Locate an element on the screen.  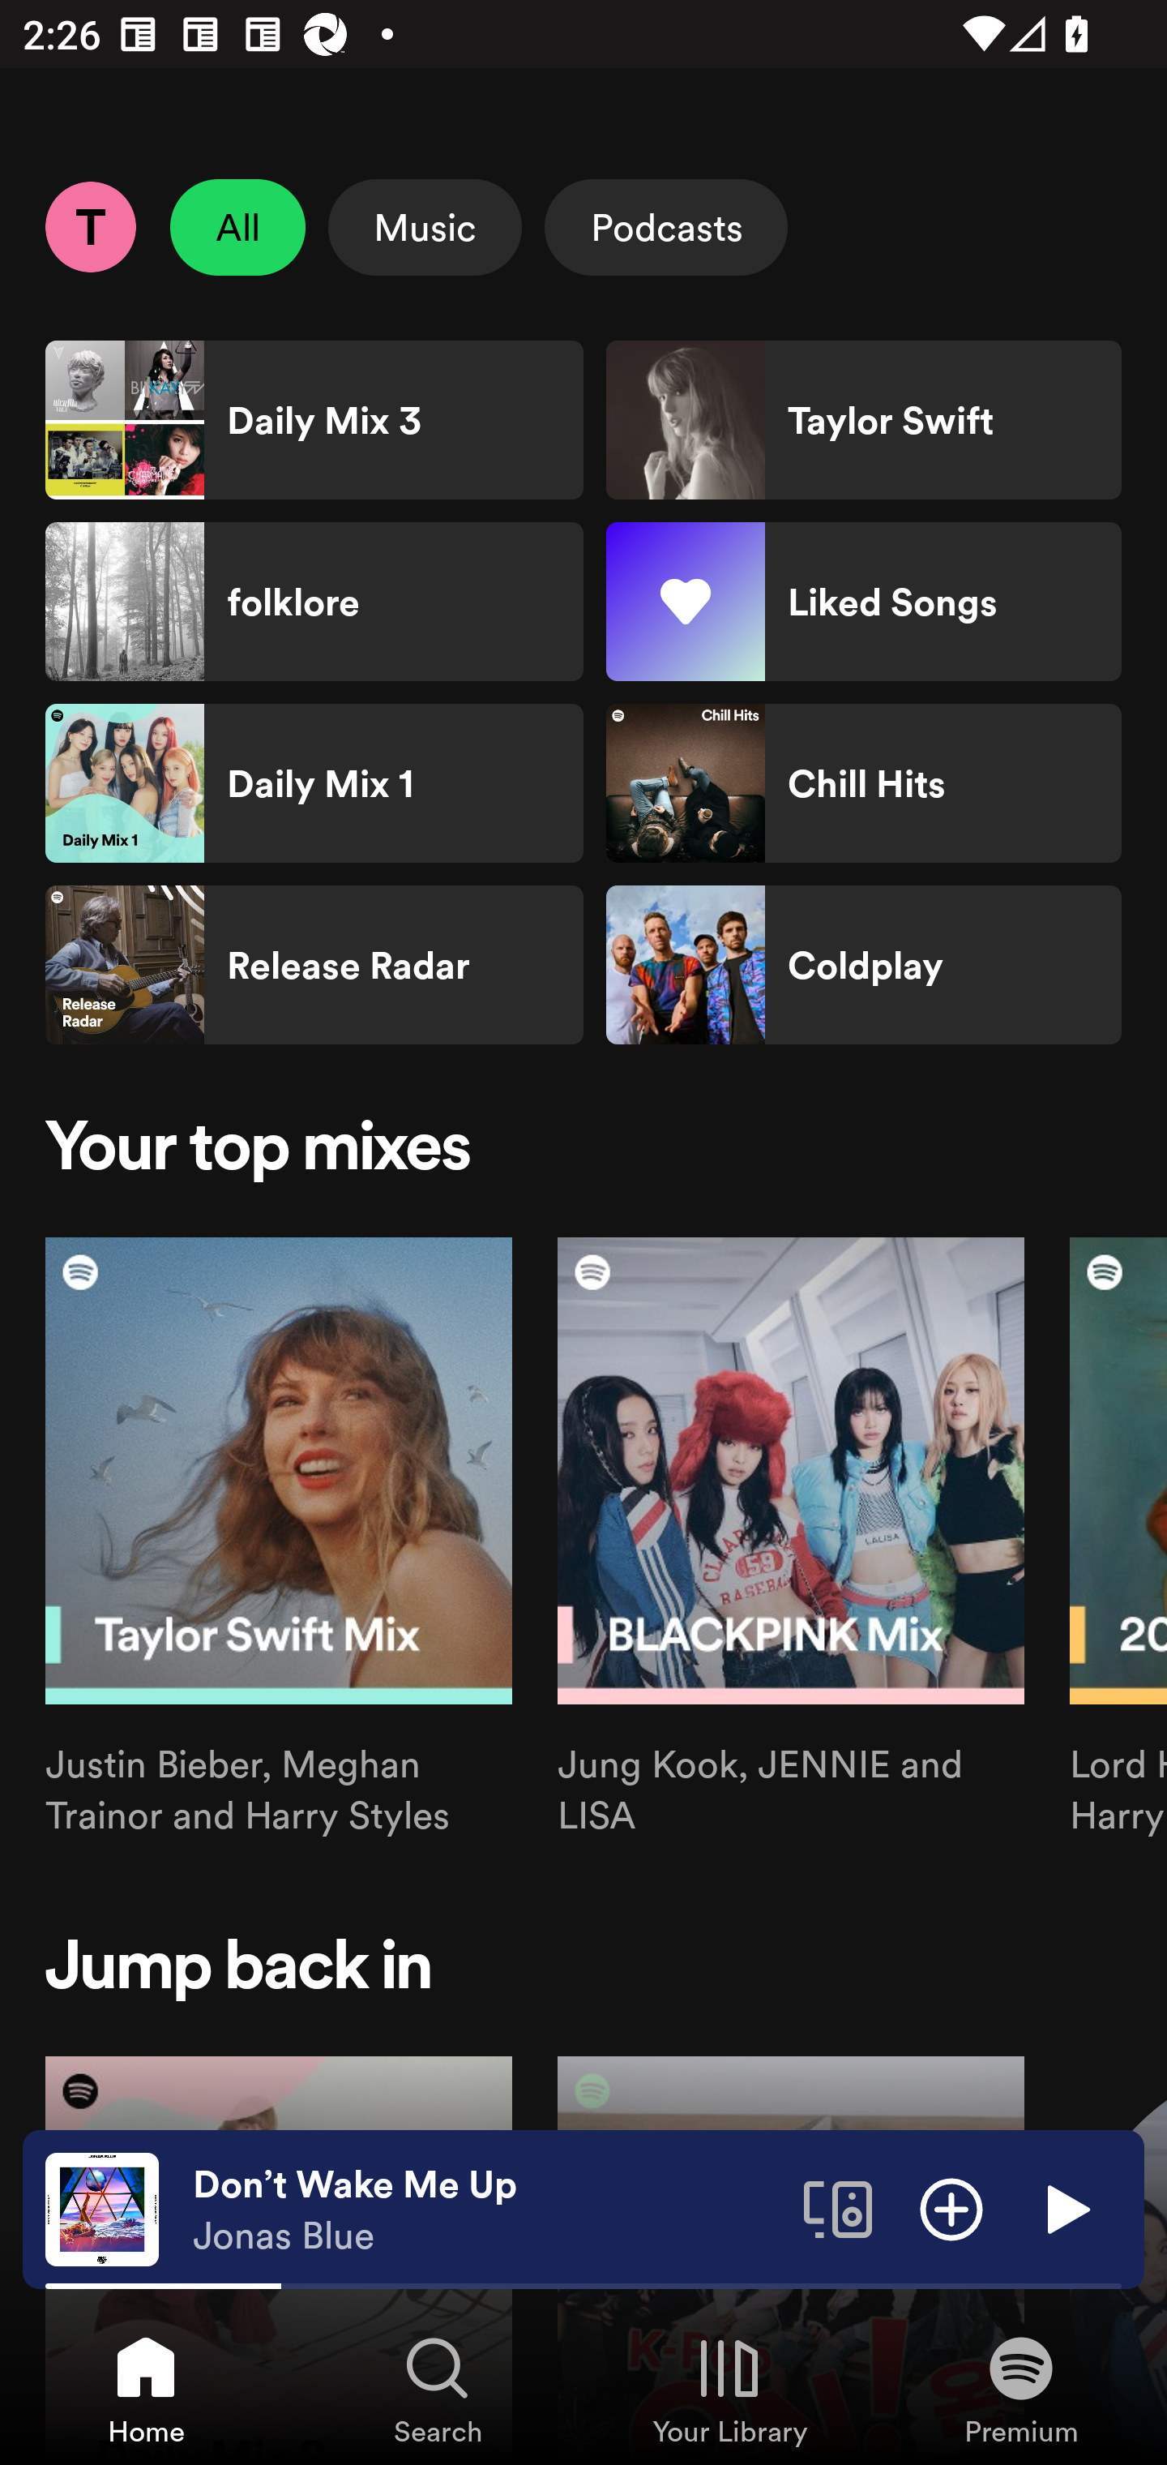
Search, Tab 2 of 4 Search Search is located at coordinates (438, 2389).